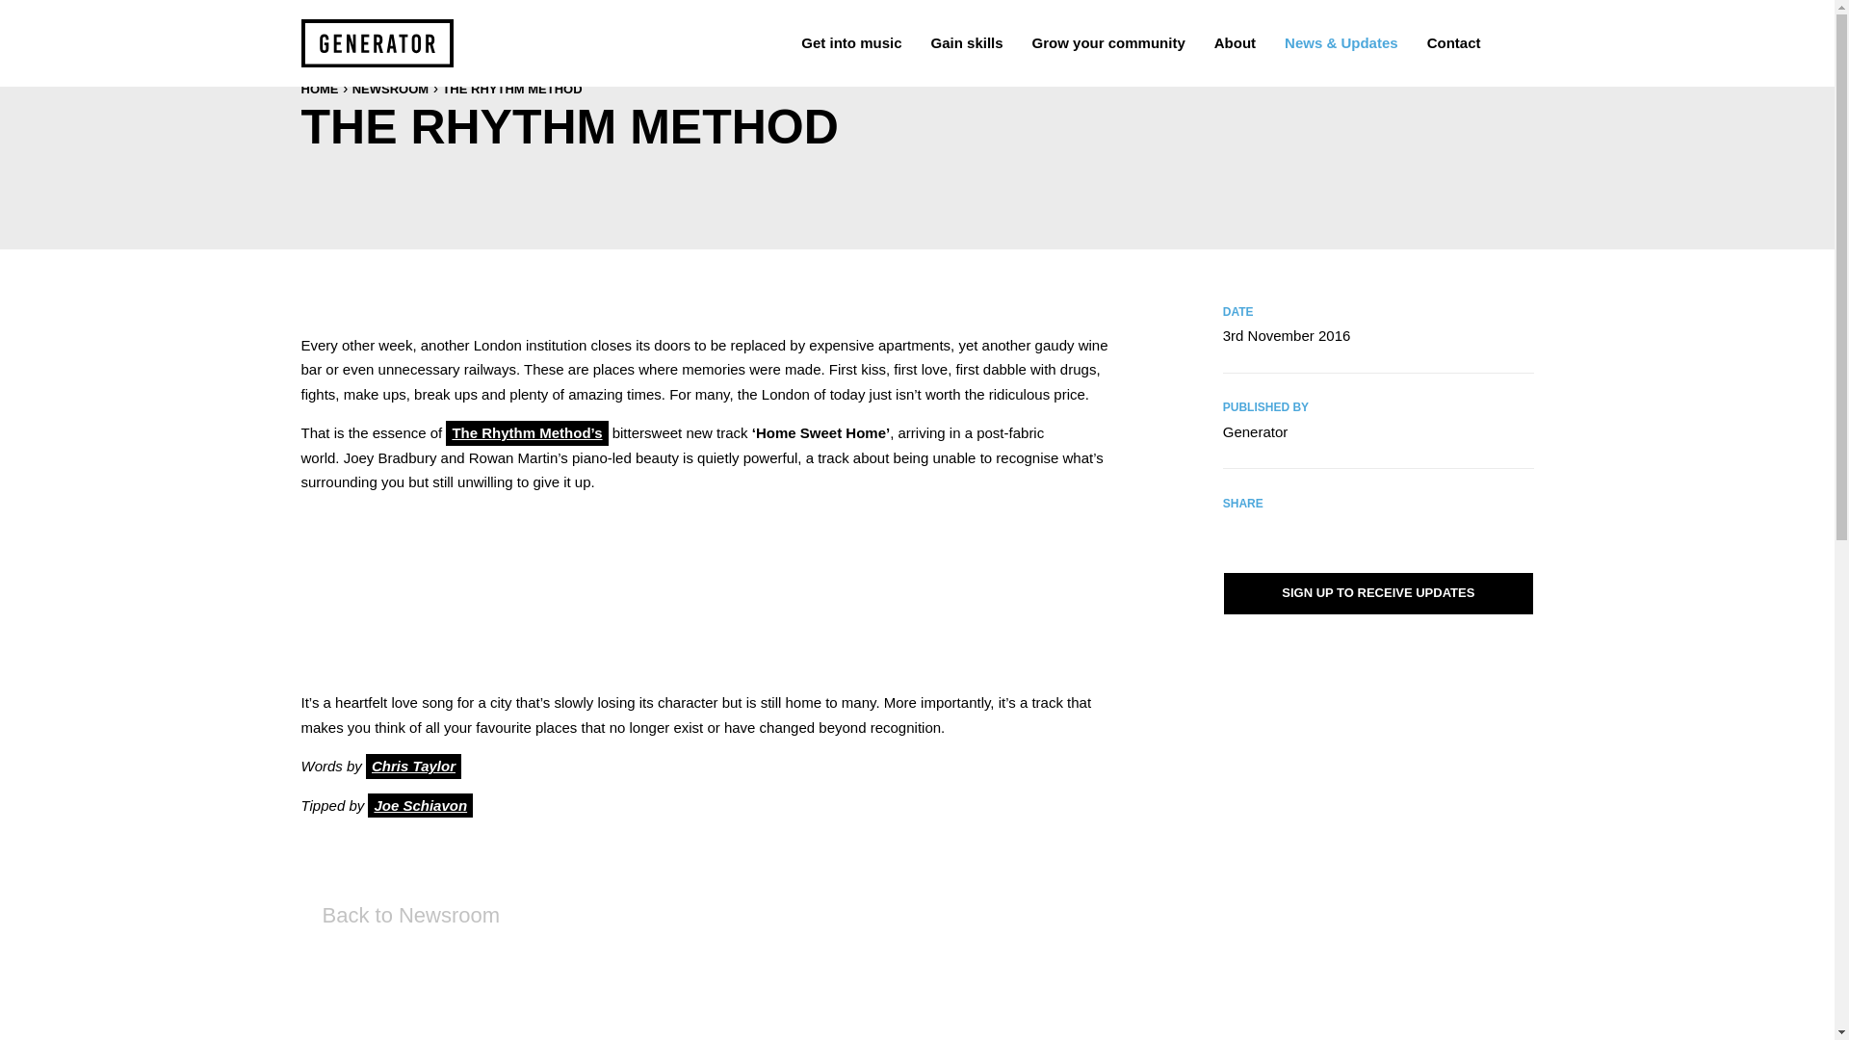 This screenshot has height=1040, width=1849. Describe the element at coordinates (399, 915) in the screenshot. I see `Back to Newsroom` at that location.